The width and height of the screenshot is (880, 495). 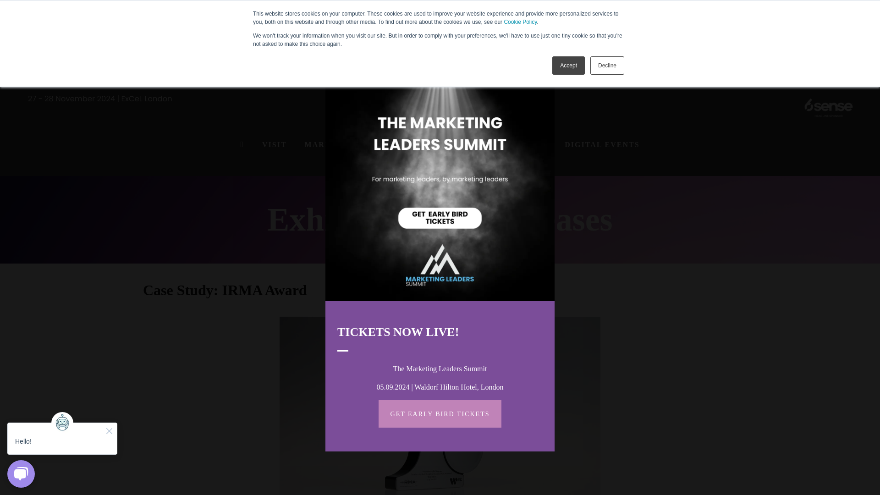 What do you see at coordinates (607, 66) in the screenshot?
I see `Decline` at bounding box center [607, 66].